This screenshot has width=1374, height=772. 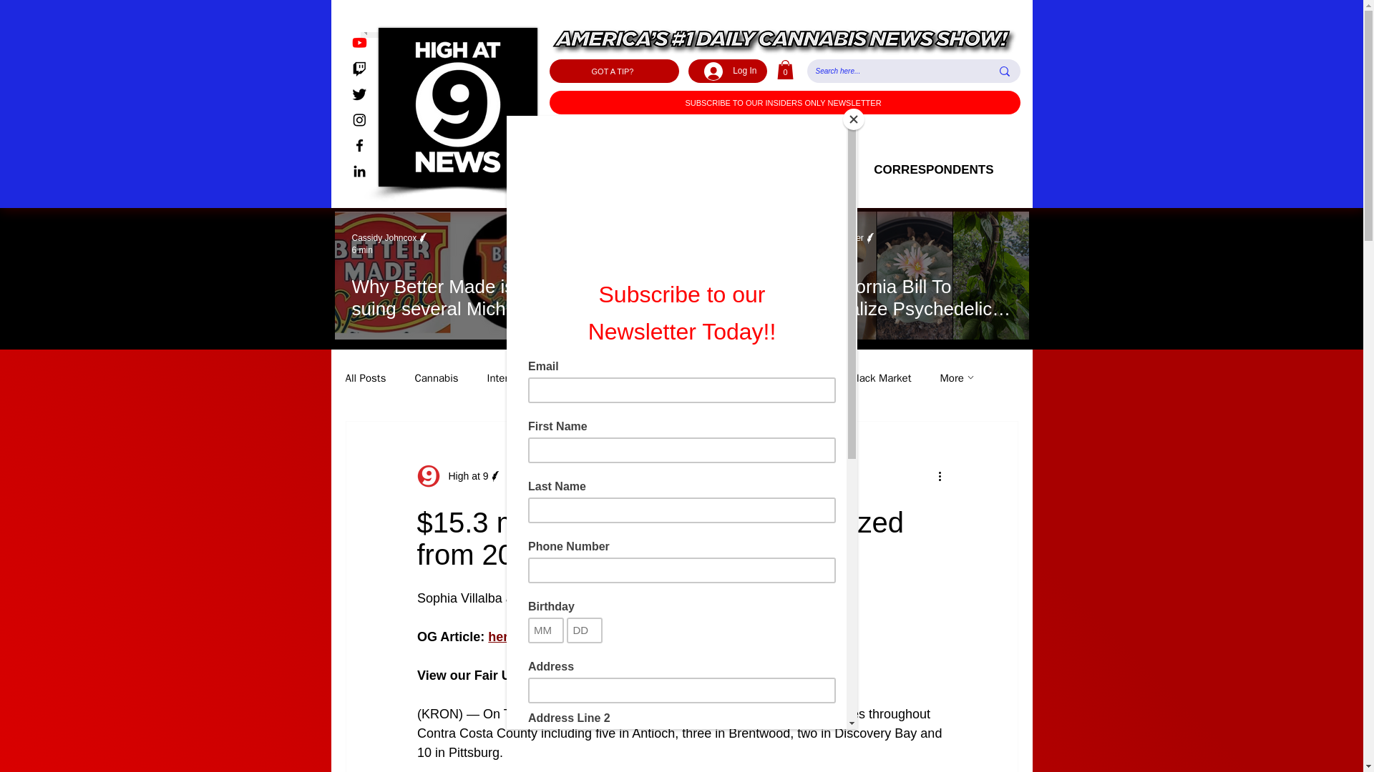 What do you see at coordinates (501, 636) in the screenshot?
I see `here` at bounding box center [501, 636].